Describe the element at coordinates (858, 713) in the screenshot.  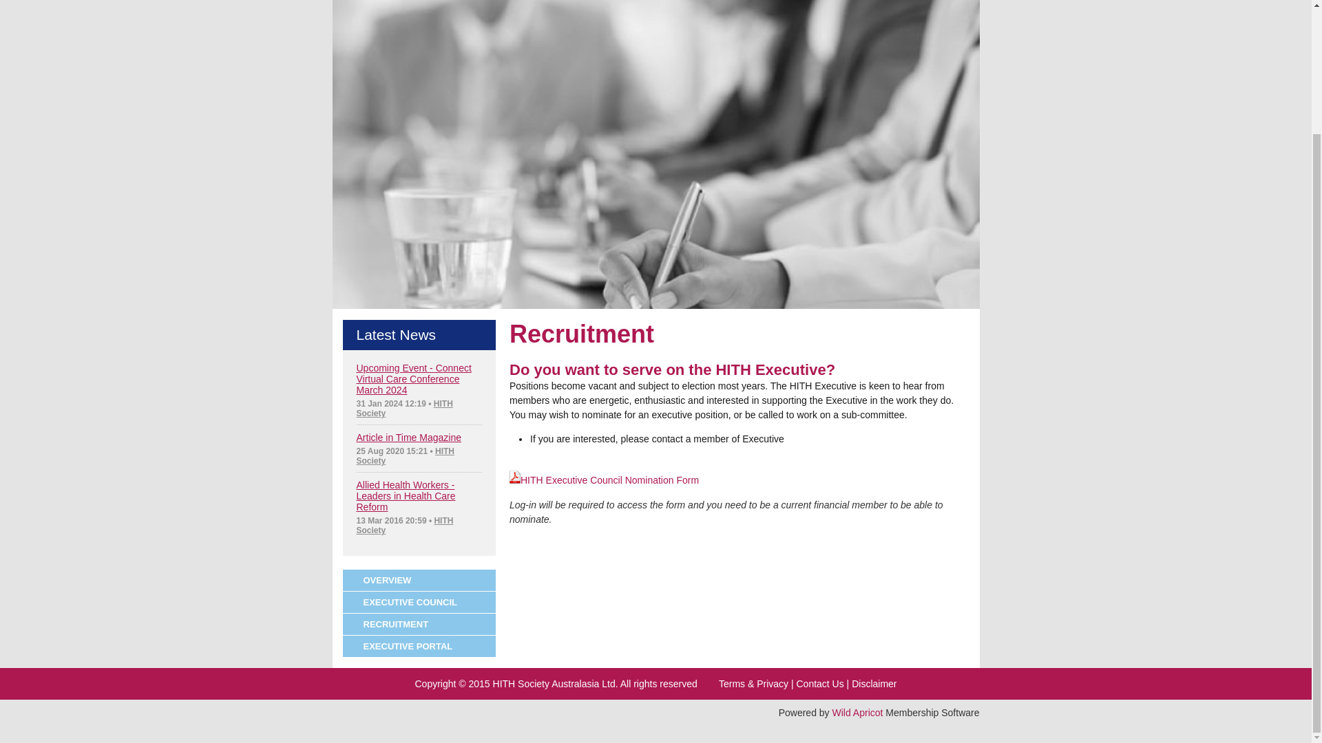
I see `Wild Apricot` at that location.